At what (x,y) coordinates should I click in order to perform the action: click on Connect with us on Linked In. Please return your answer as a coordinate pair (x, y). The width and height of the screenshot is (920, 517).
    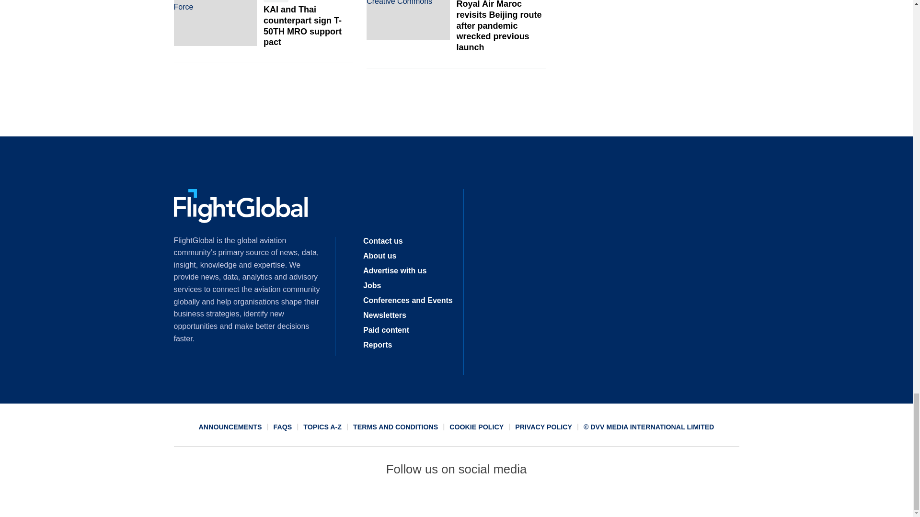
    Looking at the image, I should click on (456, 500).